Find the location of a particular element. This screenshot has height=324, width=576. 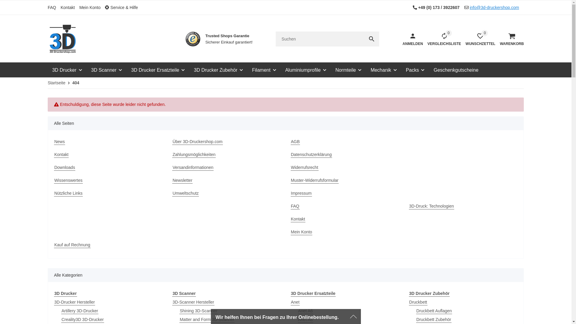

Anet A8 is located at coordinates (305, 320).